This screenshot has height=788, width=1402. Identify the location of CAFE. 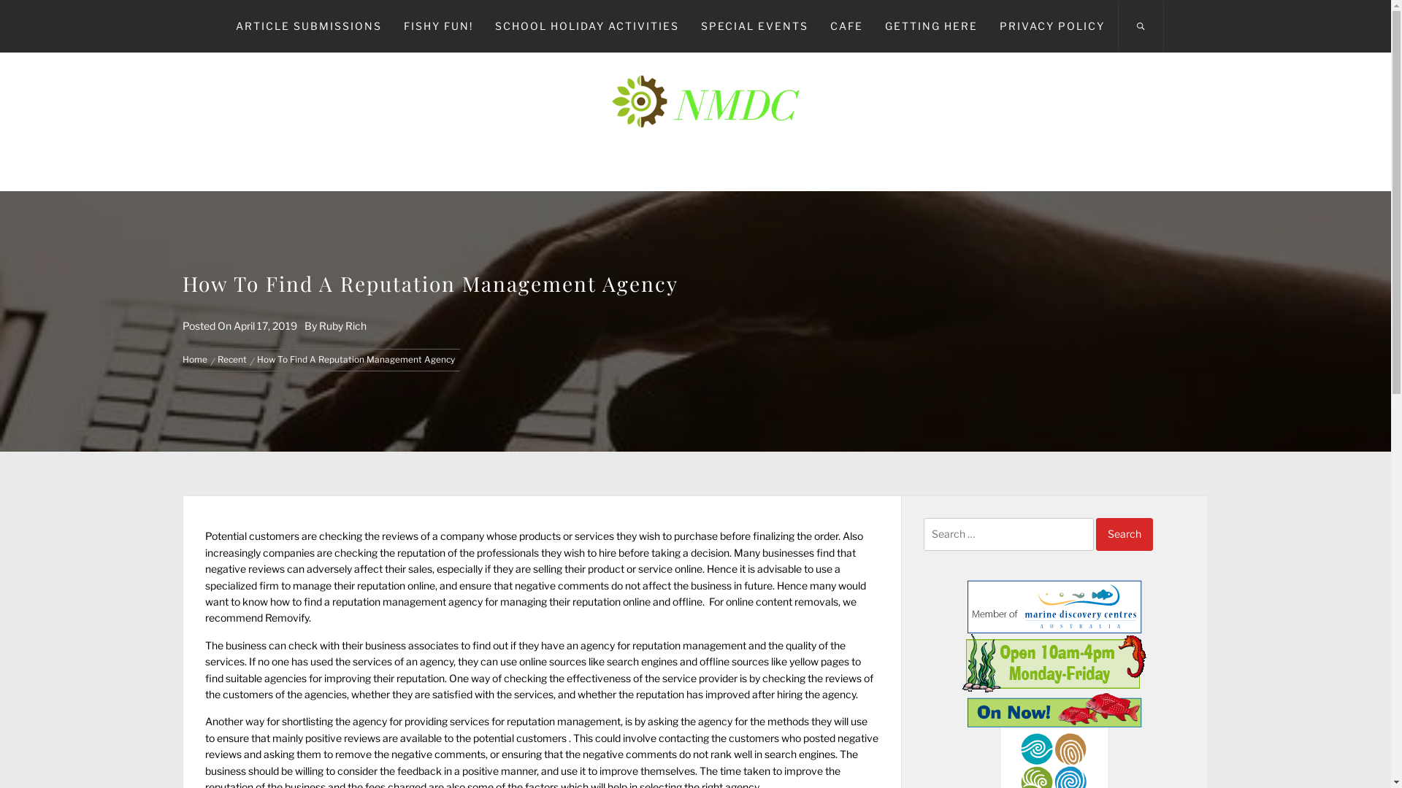
(847, 26).